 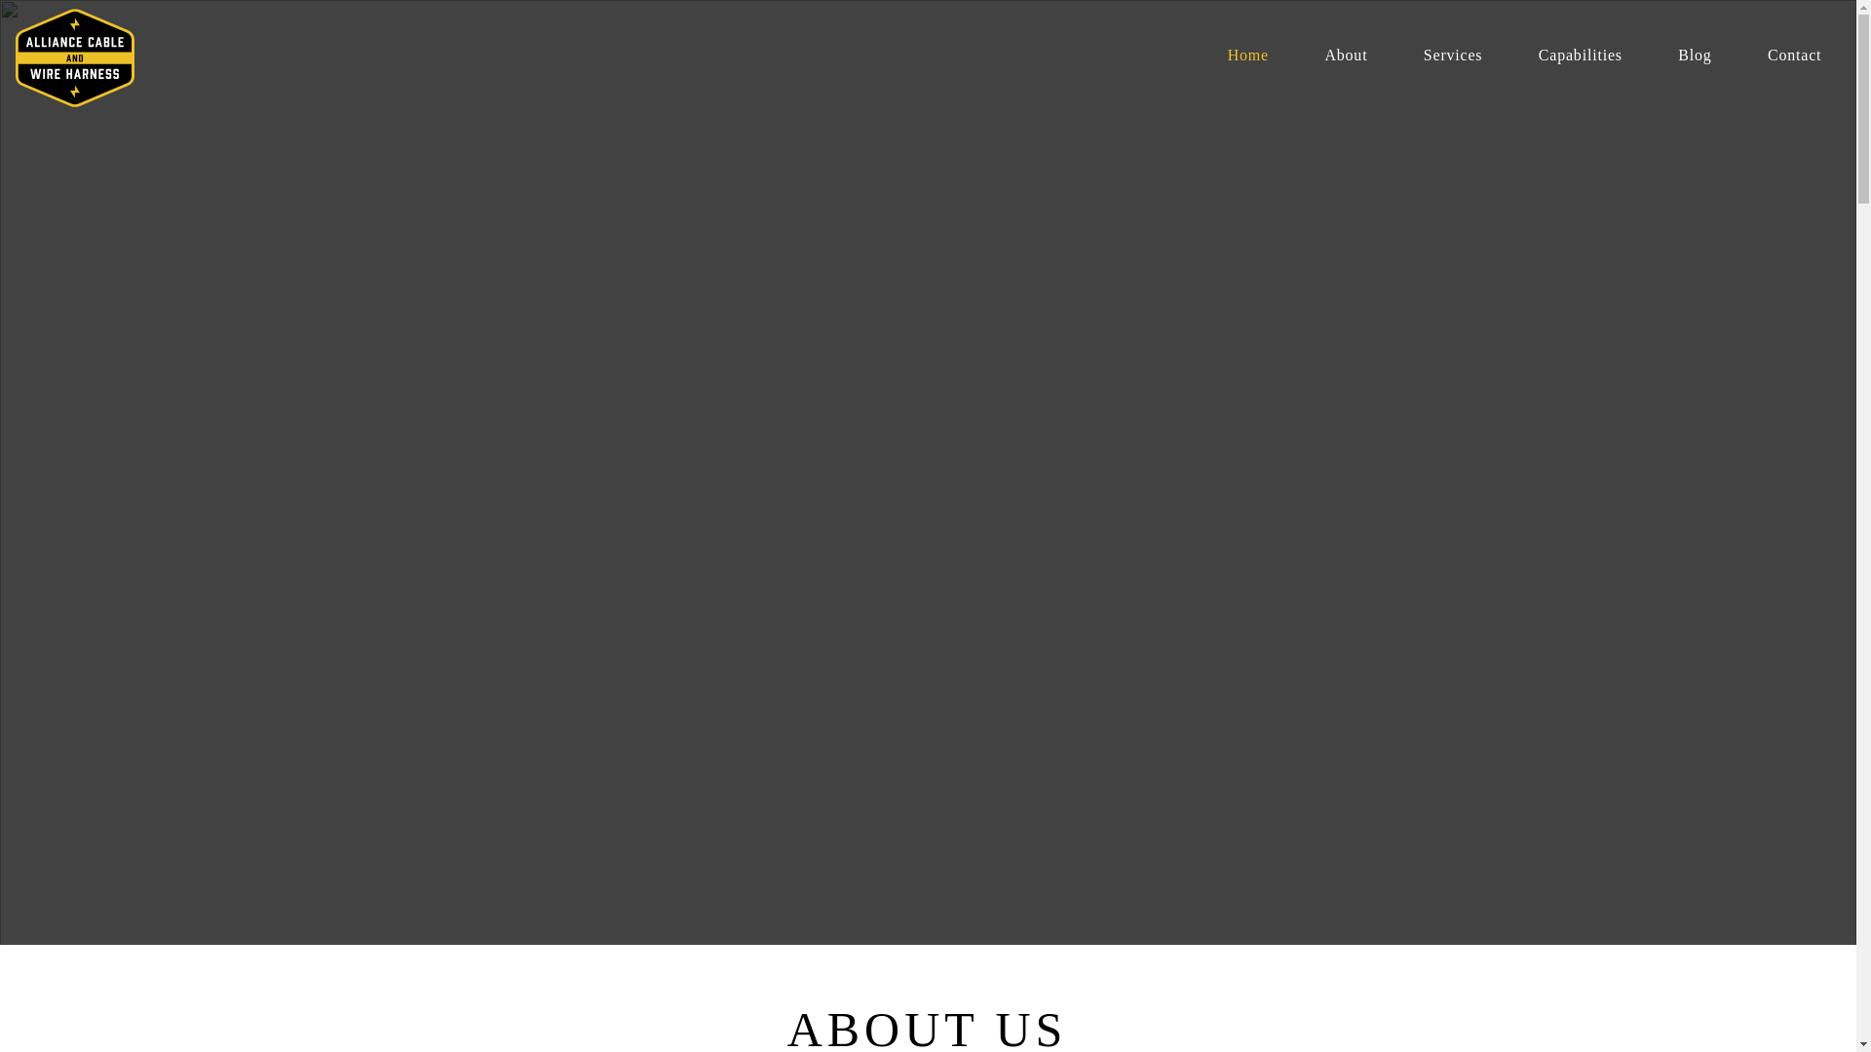 I want to click on Capabilities, so click(x=1580, y=55).